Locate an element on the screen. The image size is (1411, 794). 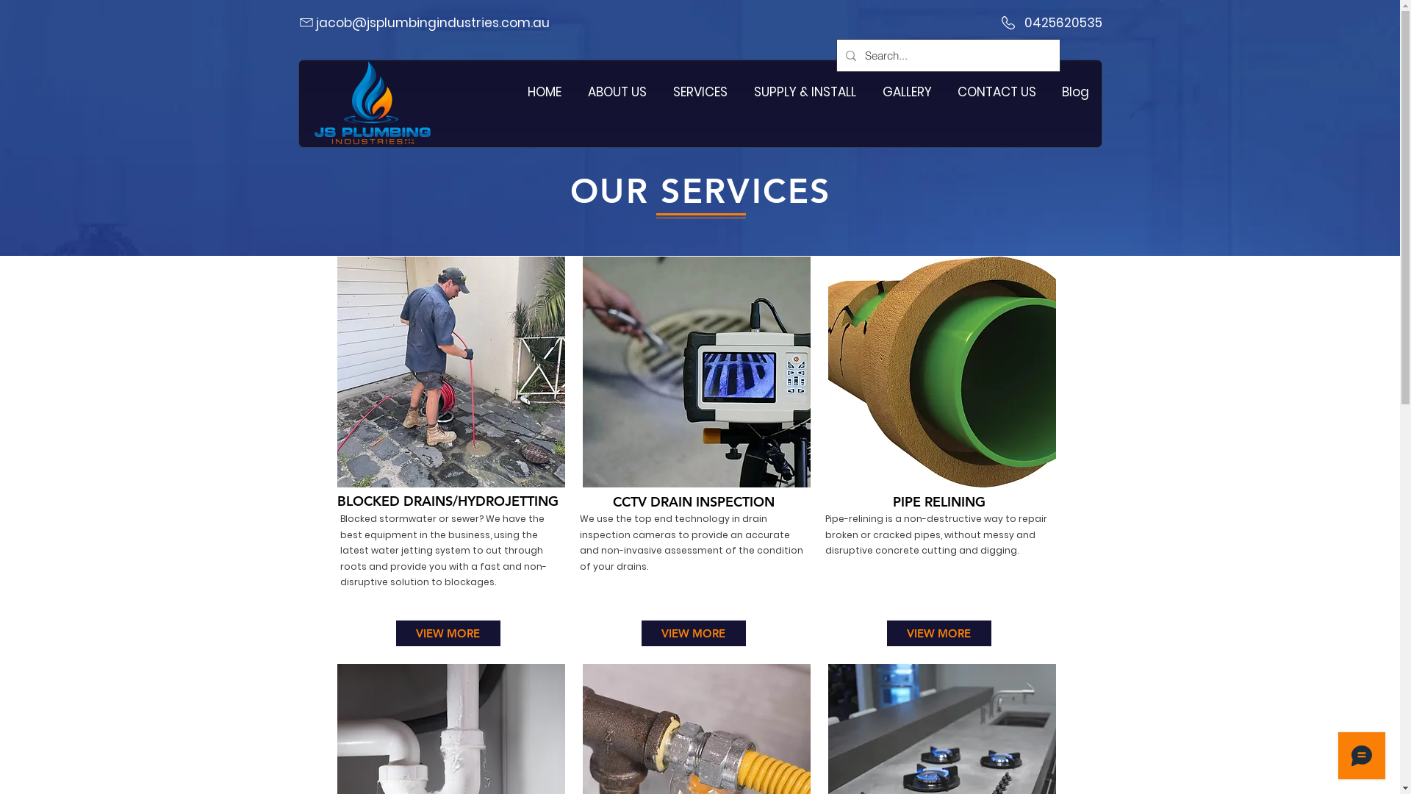
ABOUT US is located at coordinates (617, 93).